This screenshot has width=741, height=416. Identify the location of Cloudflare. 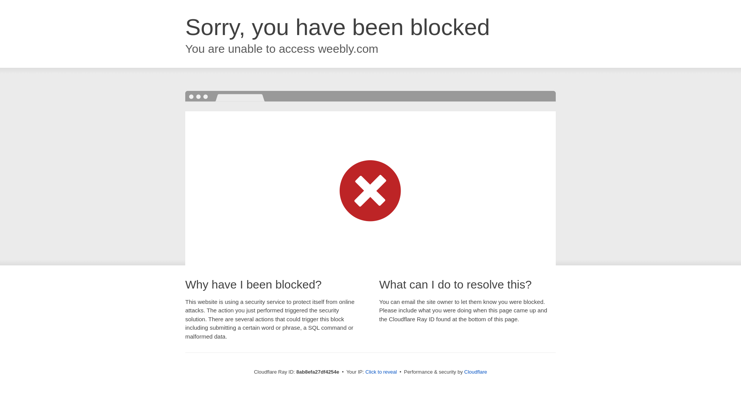
(475, 372).